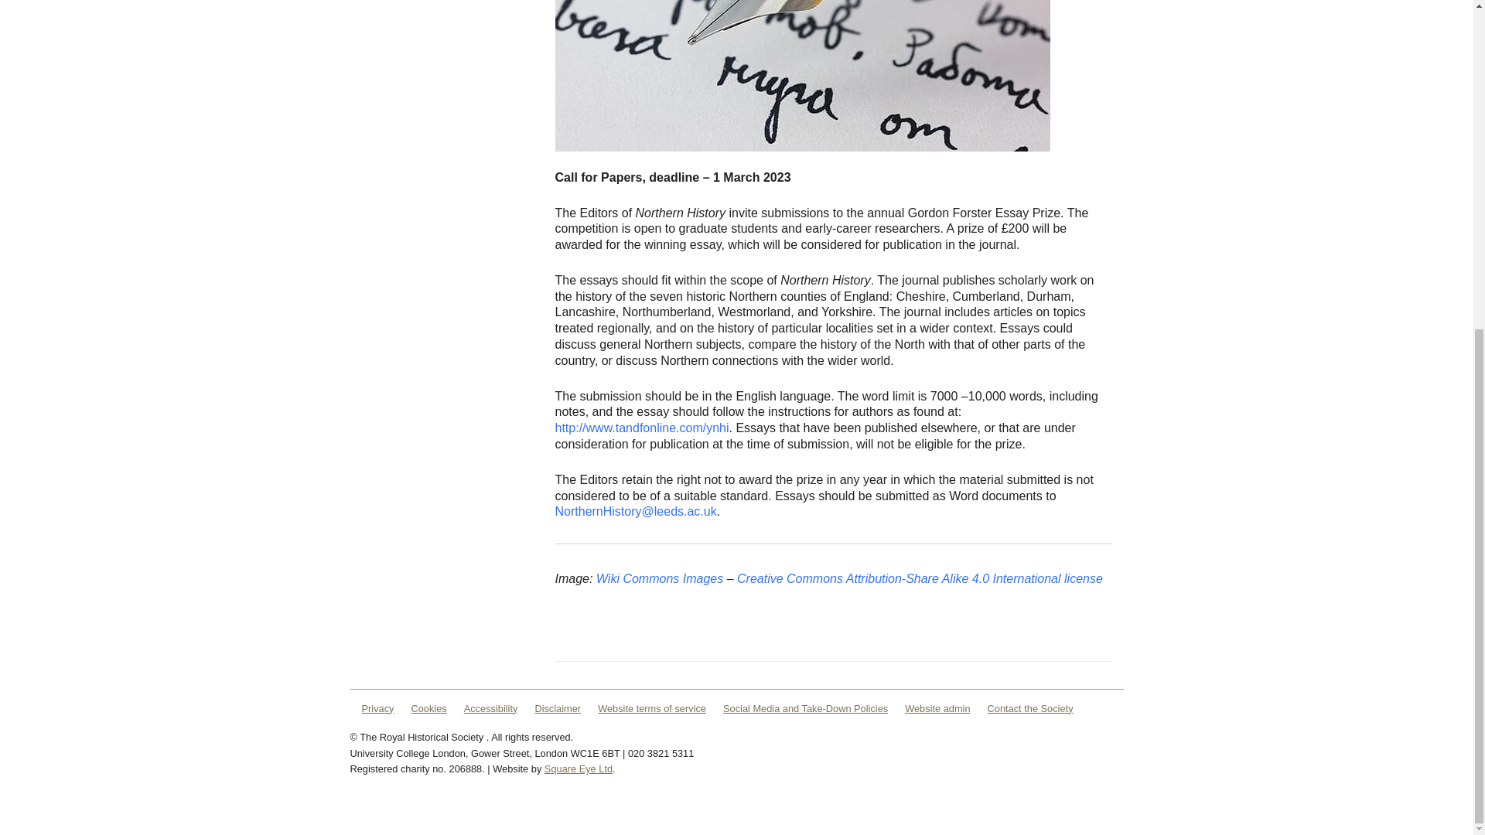 The image size is (1485, 835). Describe the element at coordinates (490, 708) in the screenshot. I see `Accessibility` at that location.